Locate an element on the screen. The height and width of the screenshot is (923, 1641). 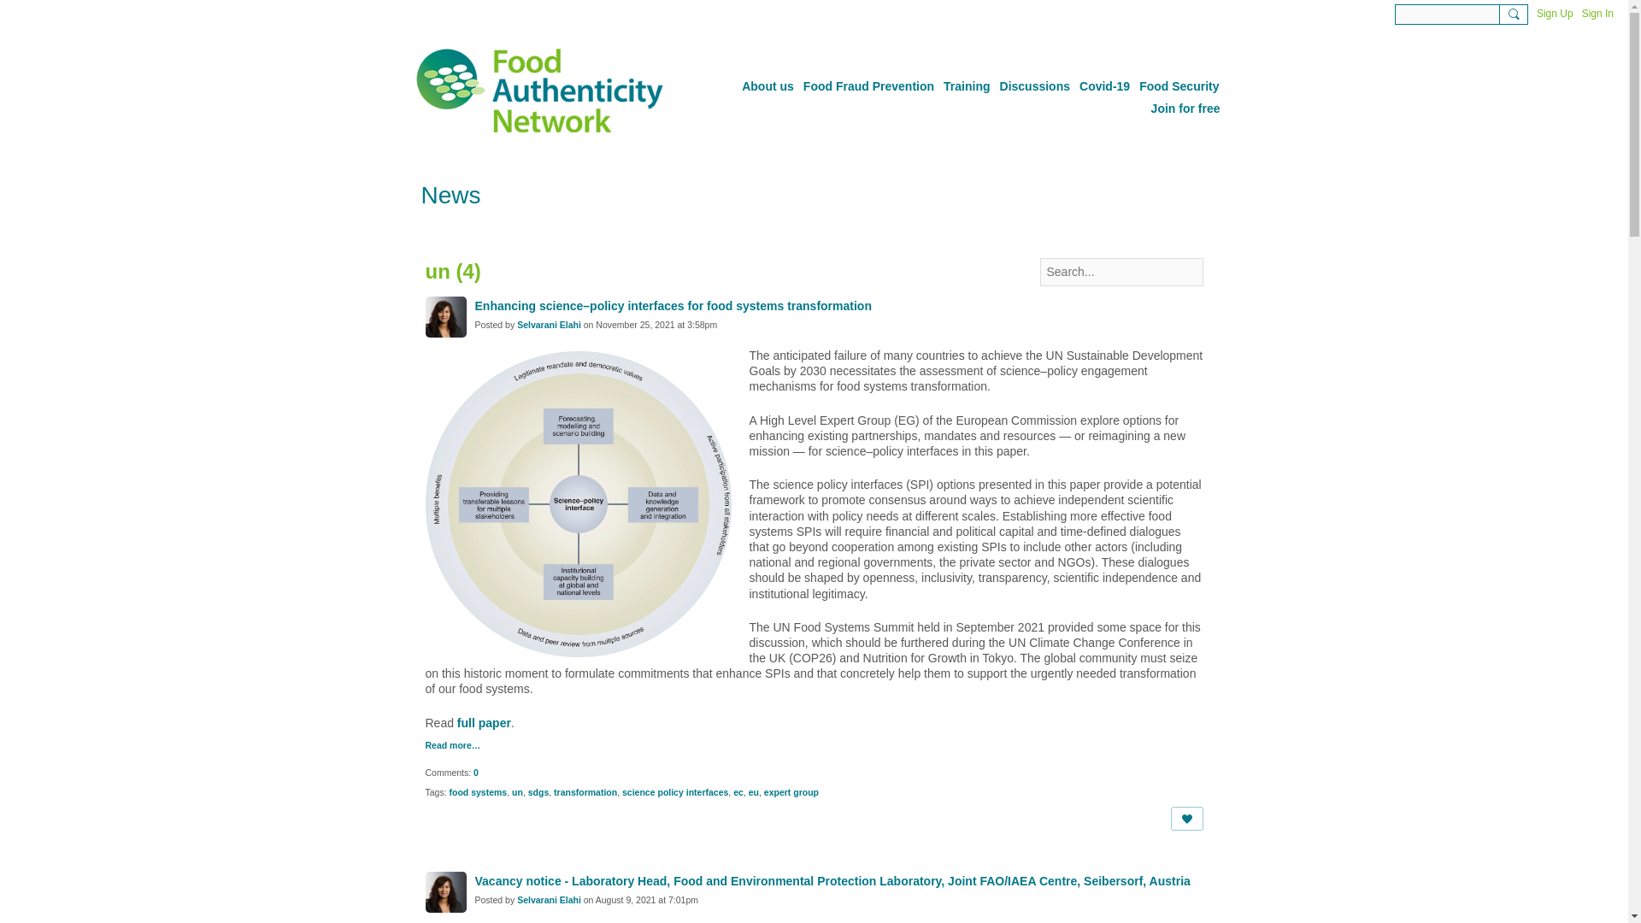
Featured Posts is located at coordinates (528, 234).